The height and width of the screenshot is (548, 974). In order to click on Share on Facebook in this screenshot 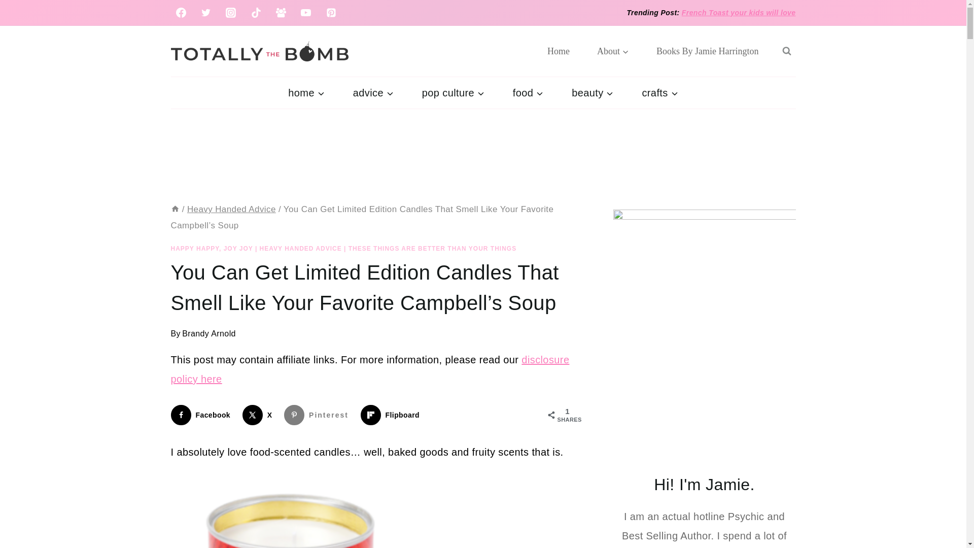, I will do `click(202, 415)`.